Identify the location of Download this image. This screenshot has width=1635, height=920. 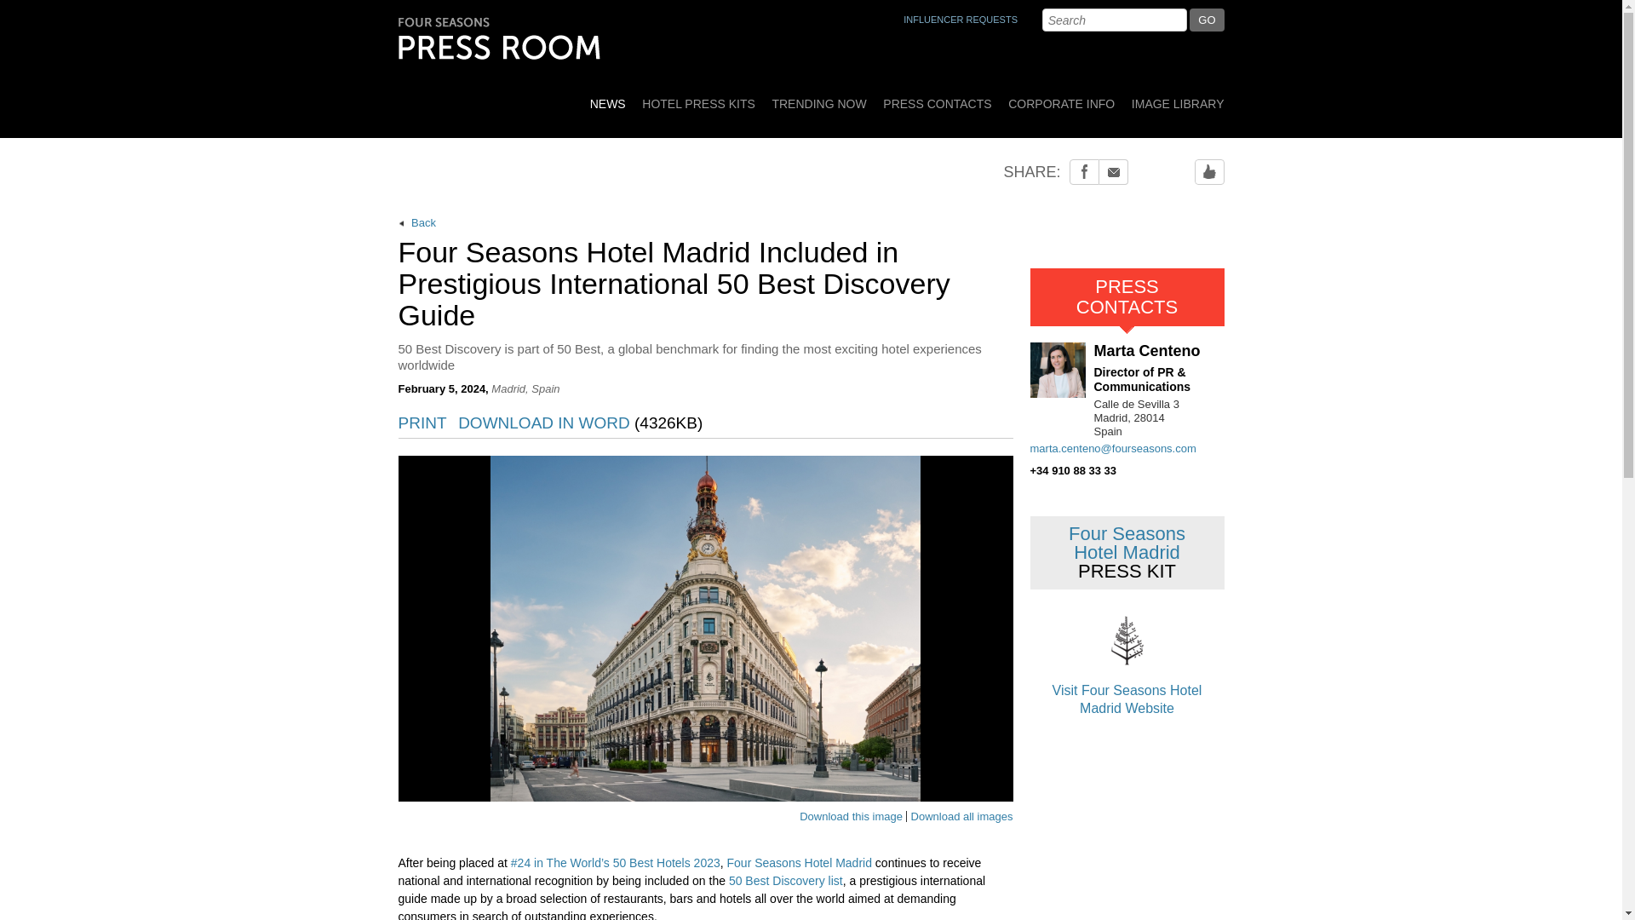
(850, 816).